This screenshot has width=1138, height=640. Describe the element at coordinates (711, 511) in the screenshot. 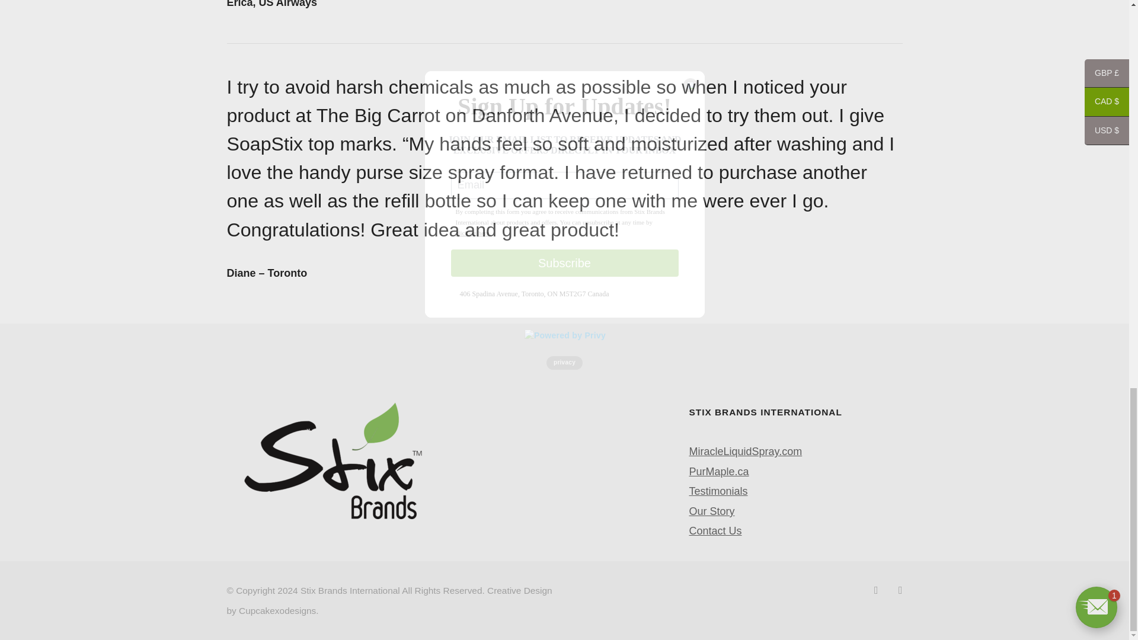

I see `Our Story` at that location.